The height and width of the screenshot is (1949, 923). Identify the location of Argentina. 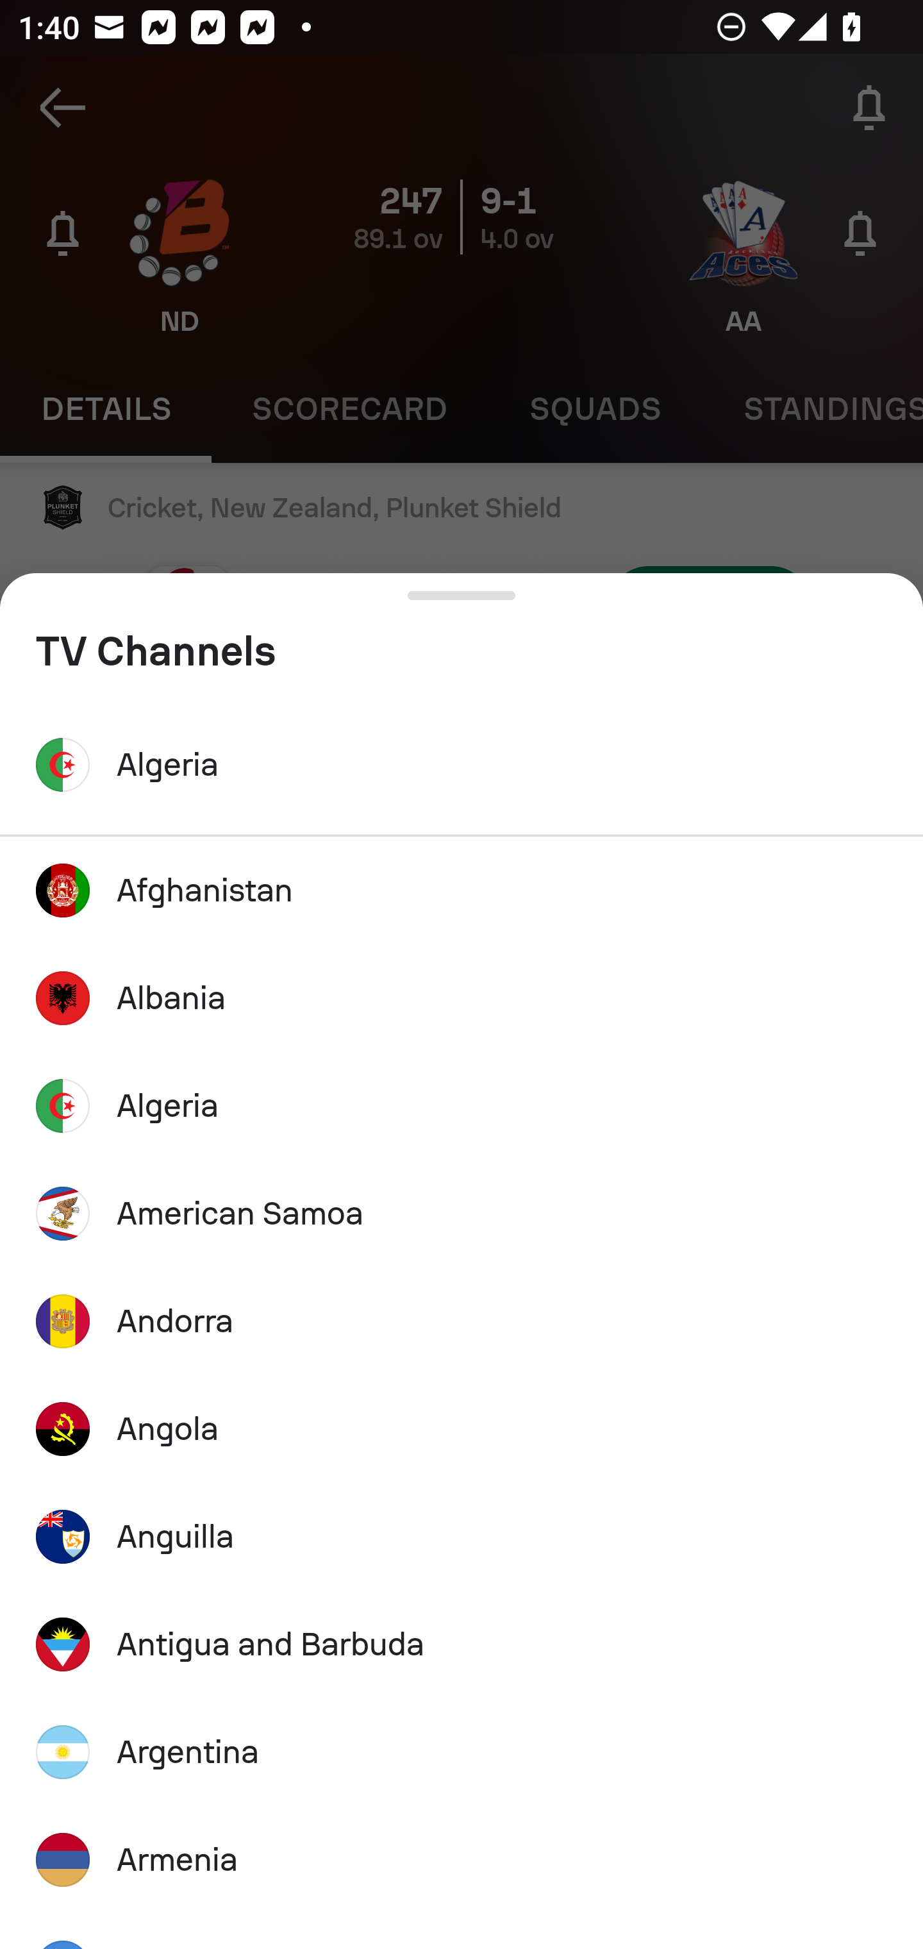
(462, 1752).